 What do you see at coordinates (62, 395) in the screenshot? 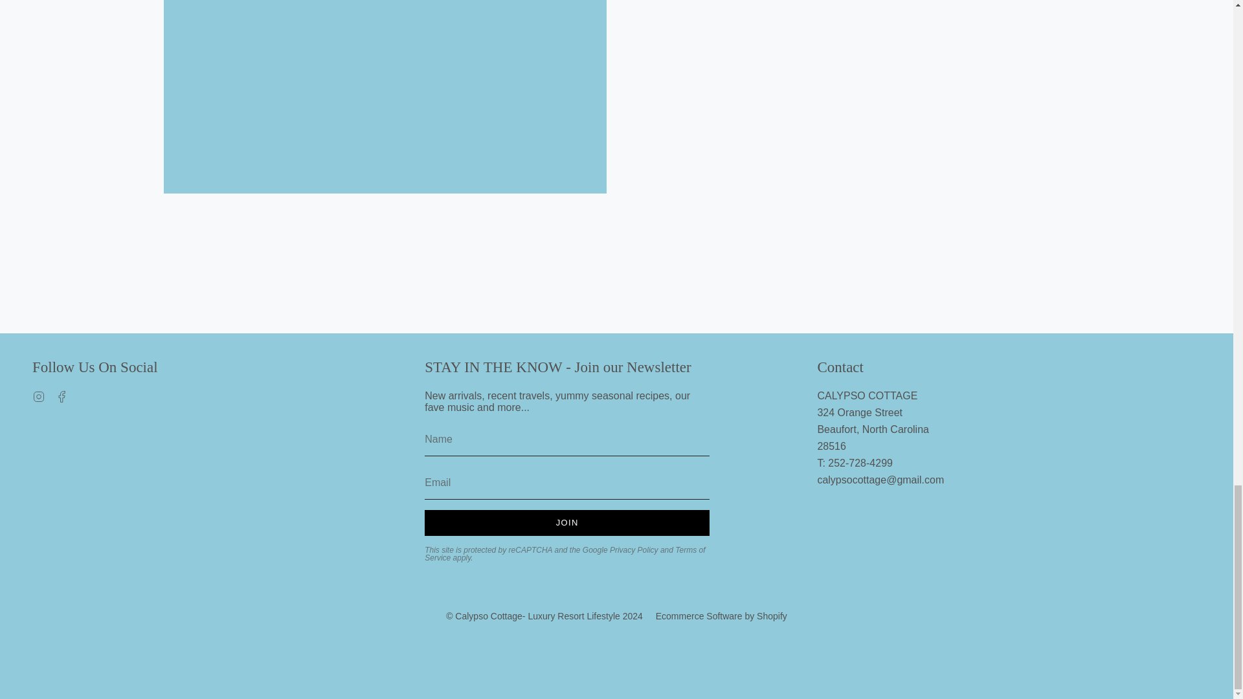
I see `Calypso Cottage- Luxury Resort Lifestyle  on Facebook` at bounding box center [62, 395].